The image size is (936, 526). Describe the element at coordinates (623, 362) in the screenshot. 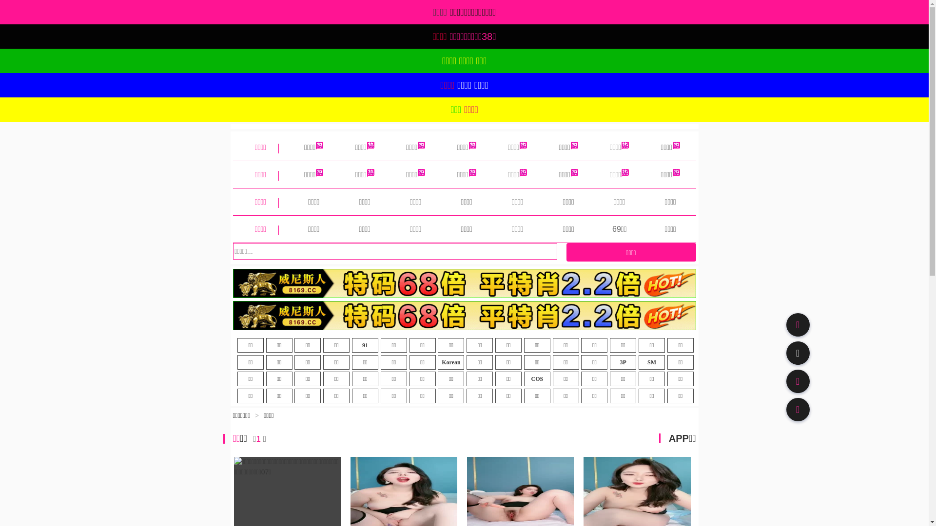

I see `3P` at that location.